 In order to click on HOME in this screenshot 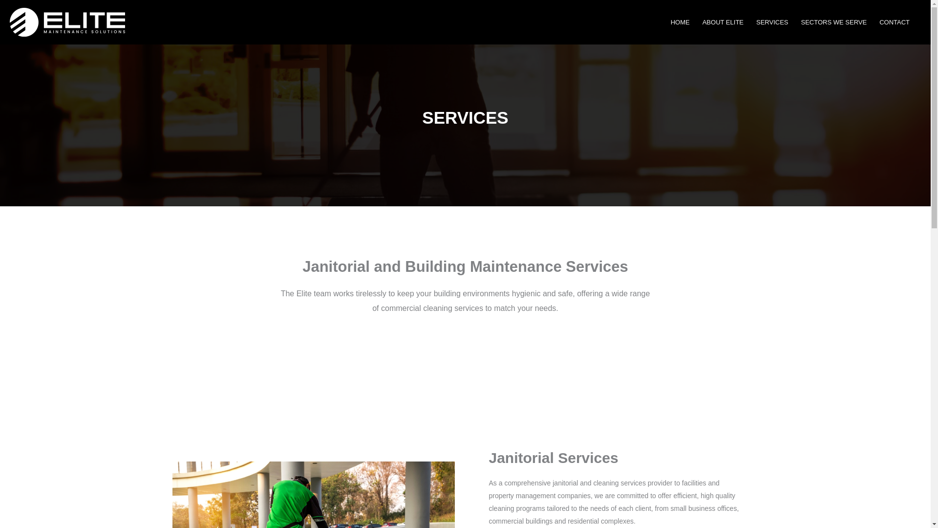, I will do `click(680, 22)`.